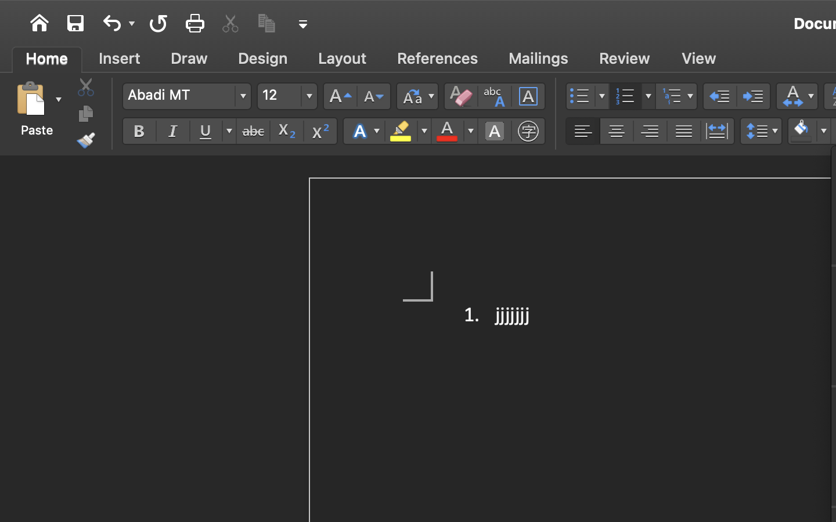 The image size is (836, 522). Describe the element at coordinates (438, 59) in the screenshot. I see `0` at that location.